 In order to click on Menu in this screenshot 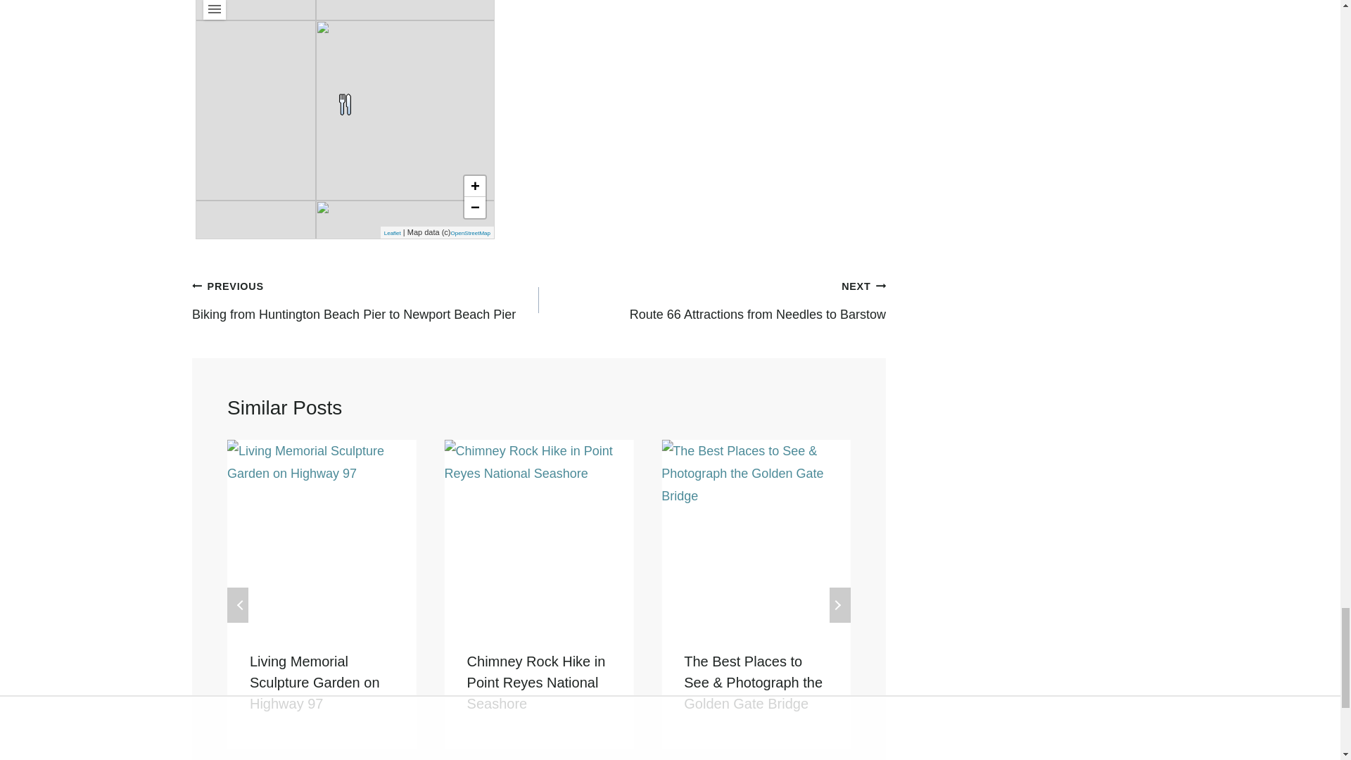, I will do `click(214, 10)`.